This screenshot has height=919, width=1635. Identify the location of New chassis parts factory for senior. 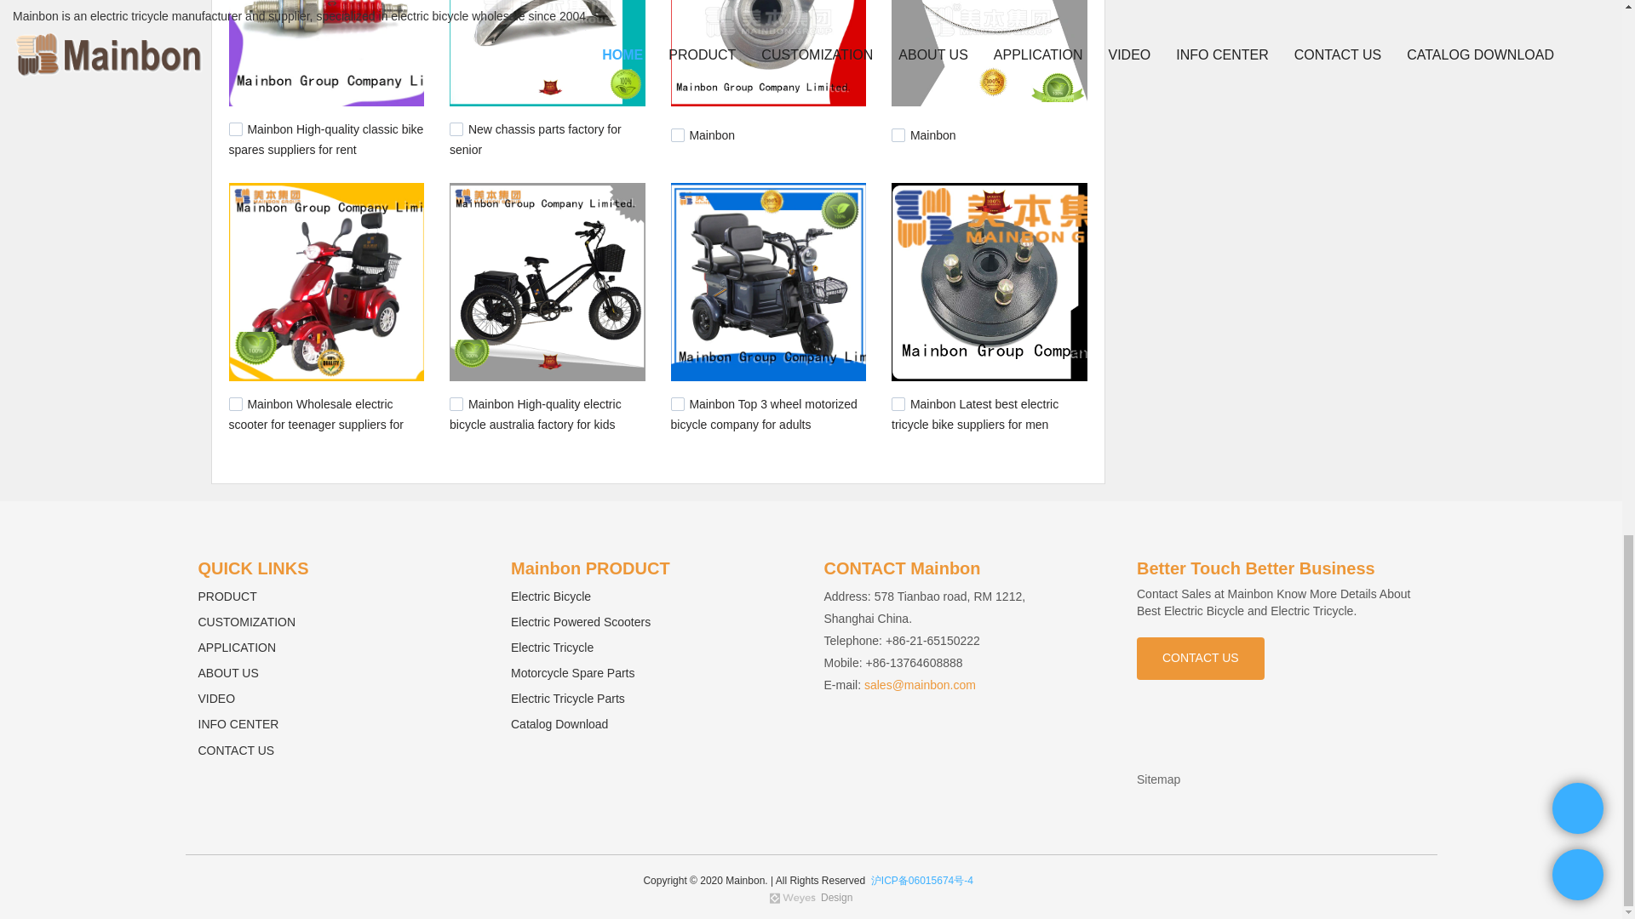
(535, 139).